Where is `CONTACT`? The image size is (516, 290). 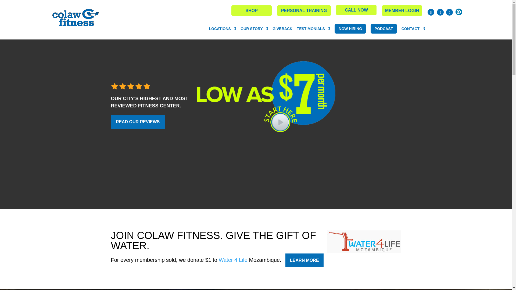 CONTACT is located at coordinates (413, 29).